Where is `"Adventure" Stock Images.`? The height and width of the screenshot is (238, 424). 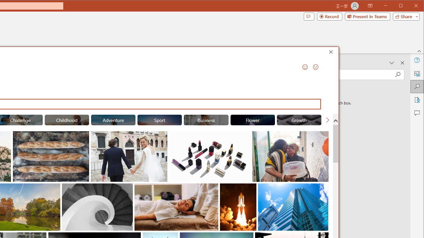
"Adventure" Stock Images. is located at coordinates (113, 120).